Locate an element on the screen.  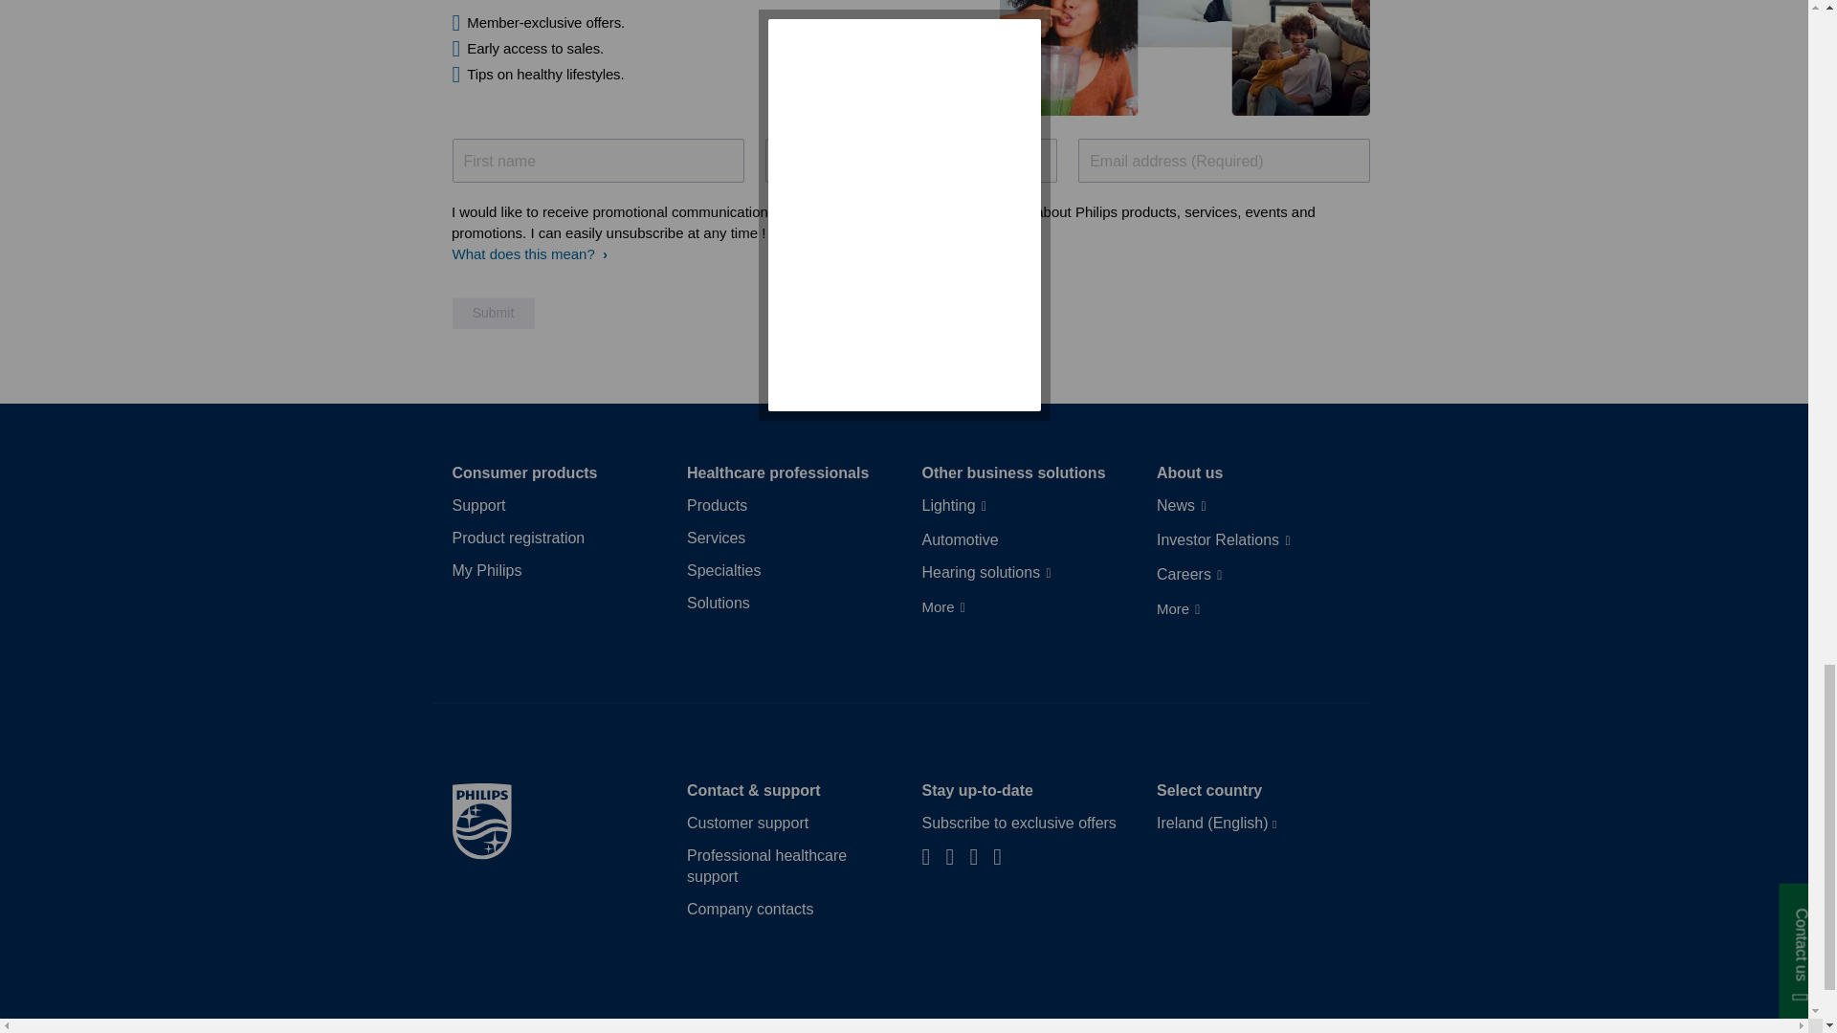
Submit is located at coordinates (493, 314).